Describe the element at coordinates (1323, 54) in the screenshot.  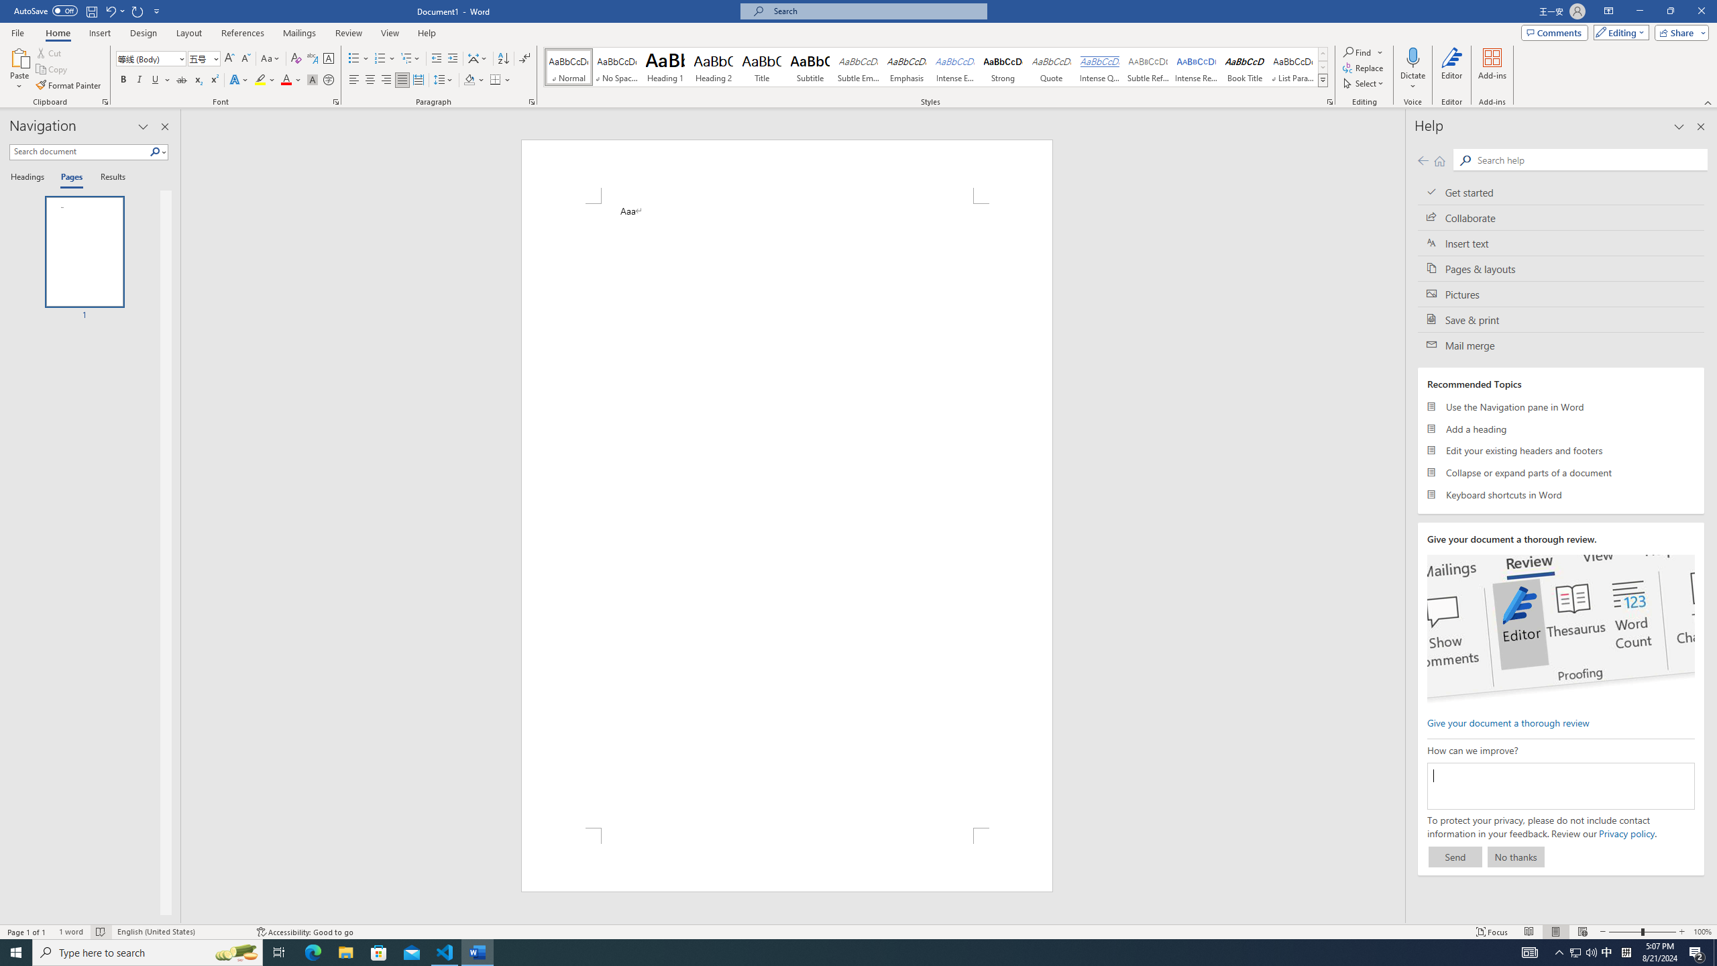
I see `Row up` at that location.